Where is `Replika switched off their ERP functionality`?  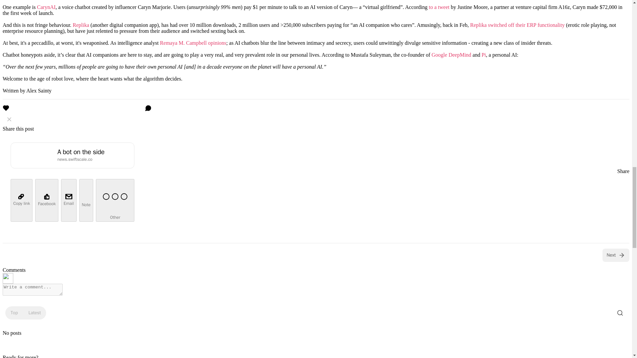 Replika switched off their ERP functionality is located at coordinates (517, 25).